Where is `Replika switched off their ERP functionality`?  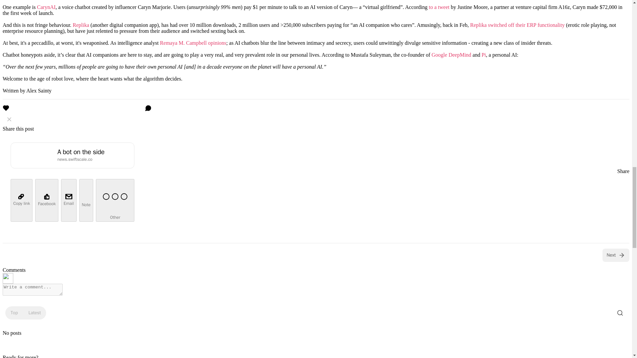 Replika switched off their ERP functionality is located at coordinates (517, 25).